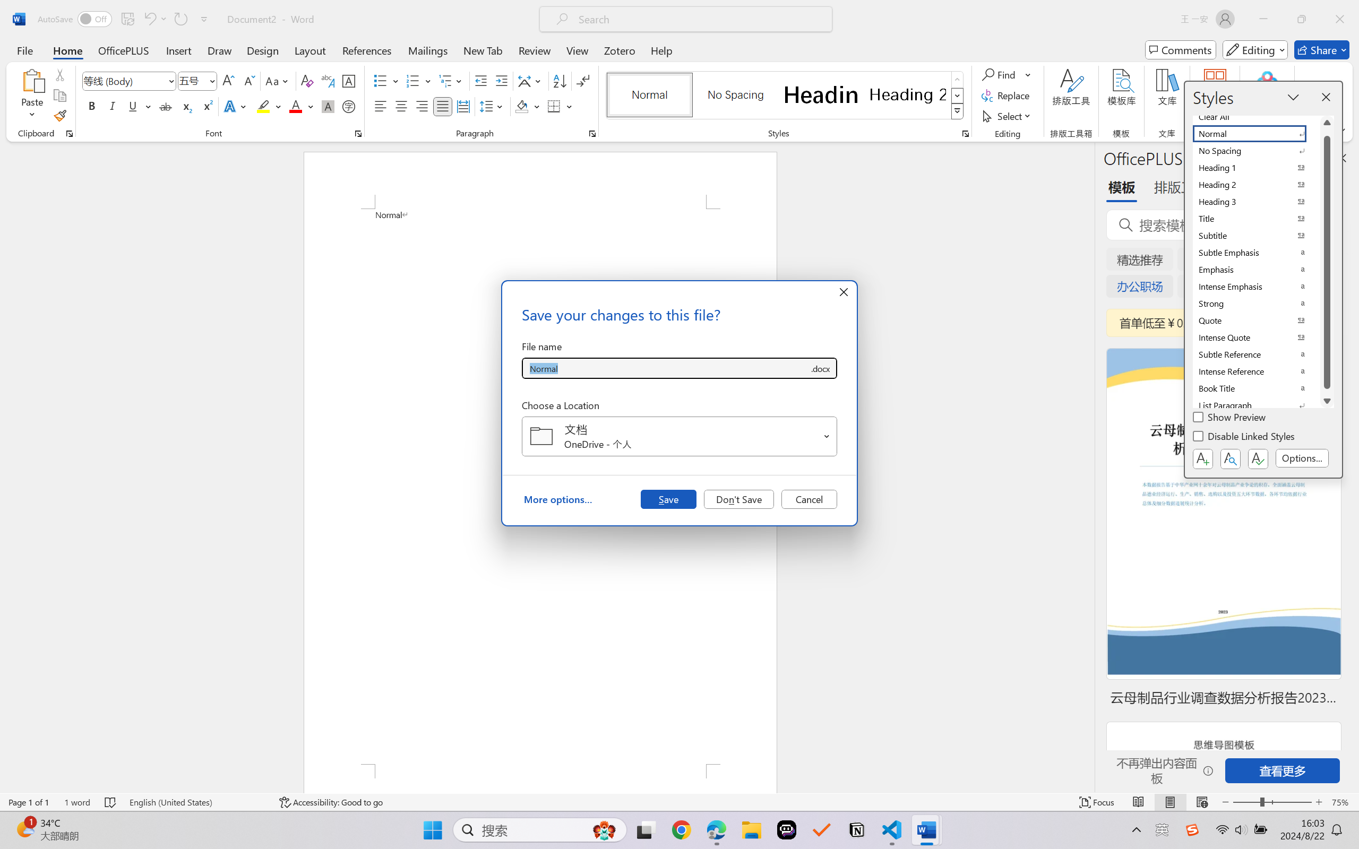  What do you see at coordinates (619, 50) in the screenshot?
I see `Zotero` at bounding box center [619, 50].